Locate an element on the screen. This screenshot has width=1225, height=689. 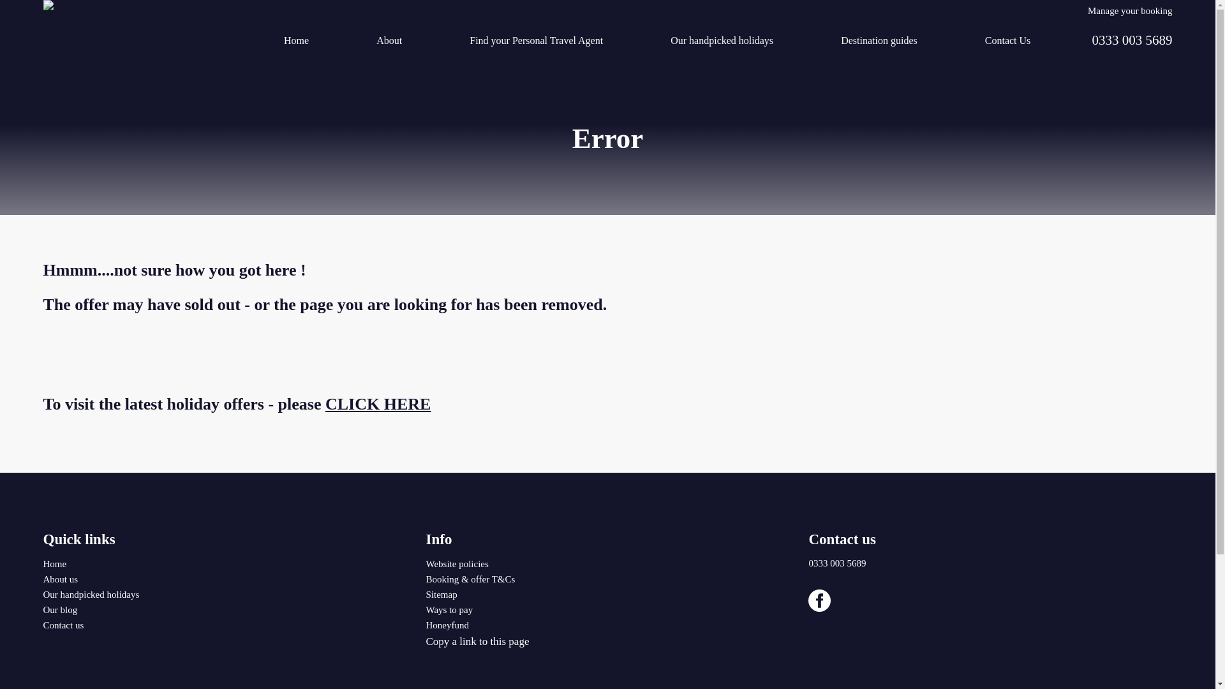
Home is located at coordinates (296, 42).